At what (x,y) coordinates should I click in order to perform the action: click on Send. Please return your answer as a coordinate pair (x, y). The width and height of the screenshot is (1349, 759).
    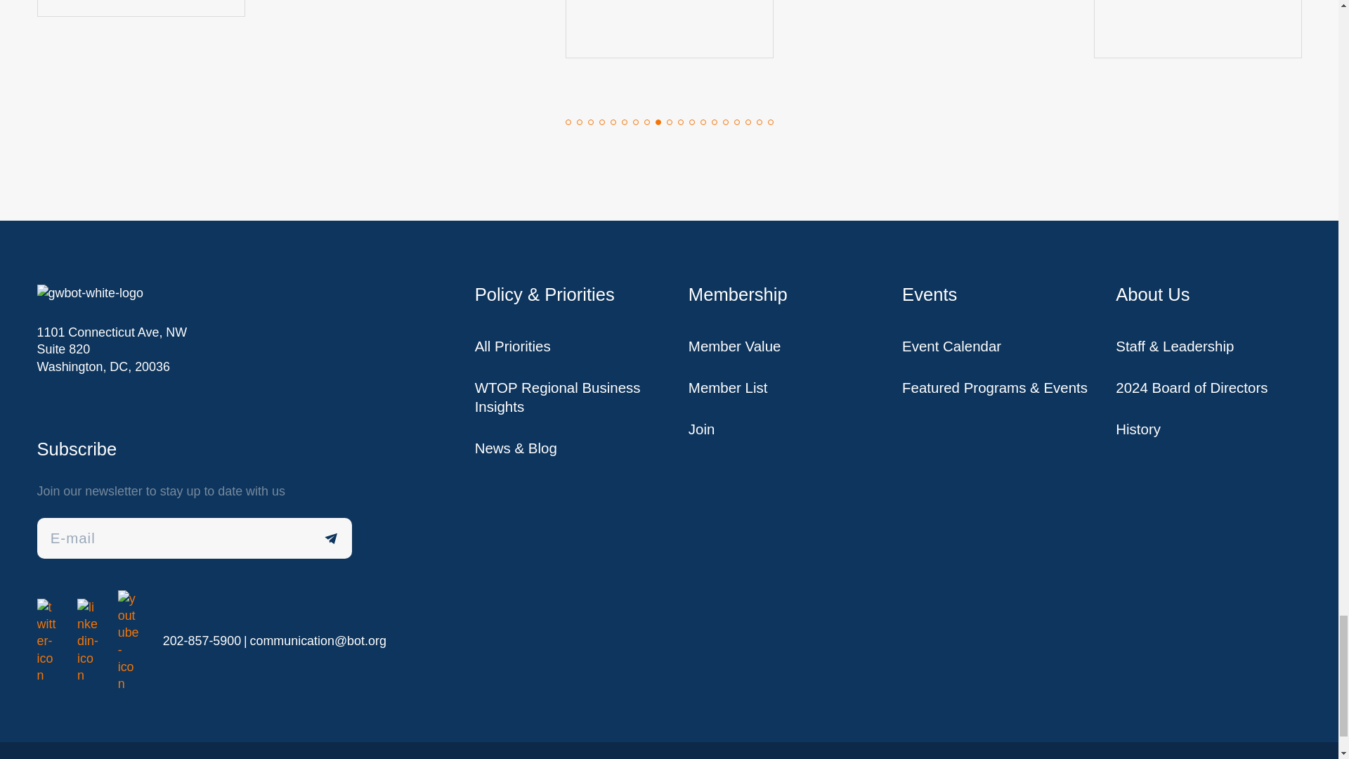
    Looking at the image, I should click on (332, 538).